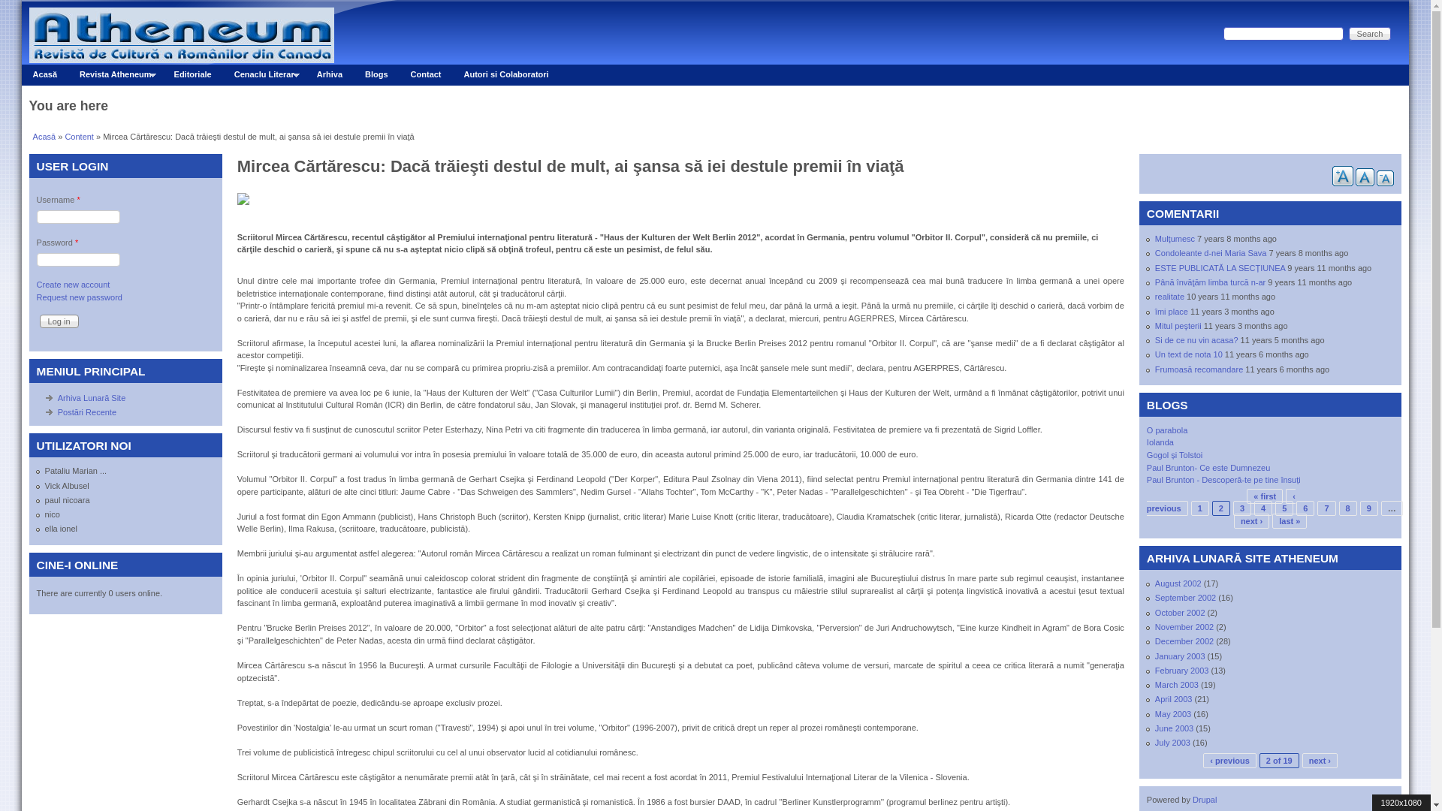  What do you see at coordinates (1283, 34) in the screenshot?
I see `Enter the terms you wish to search for.` at bounding box center [1283, 34].